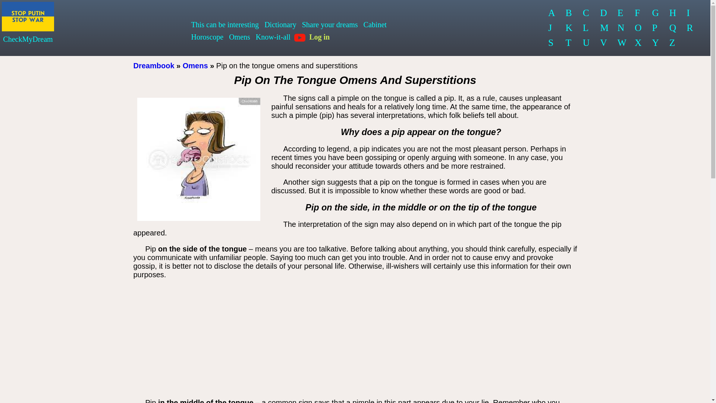  I want to click on Z, so click(673, 43).